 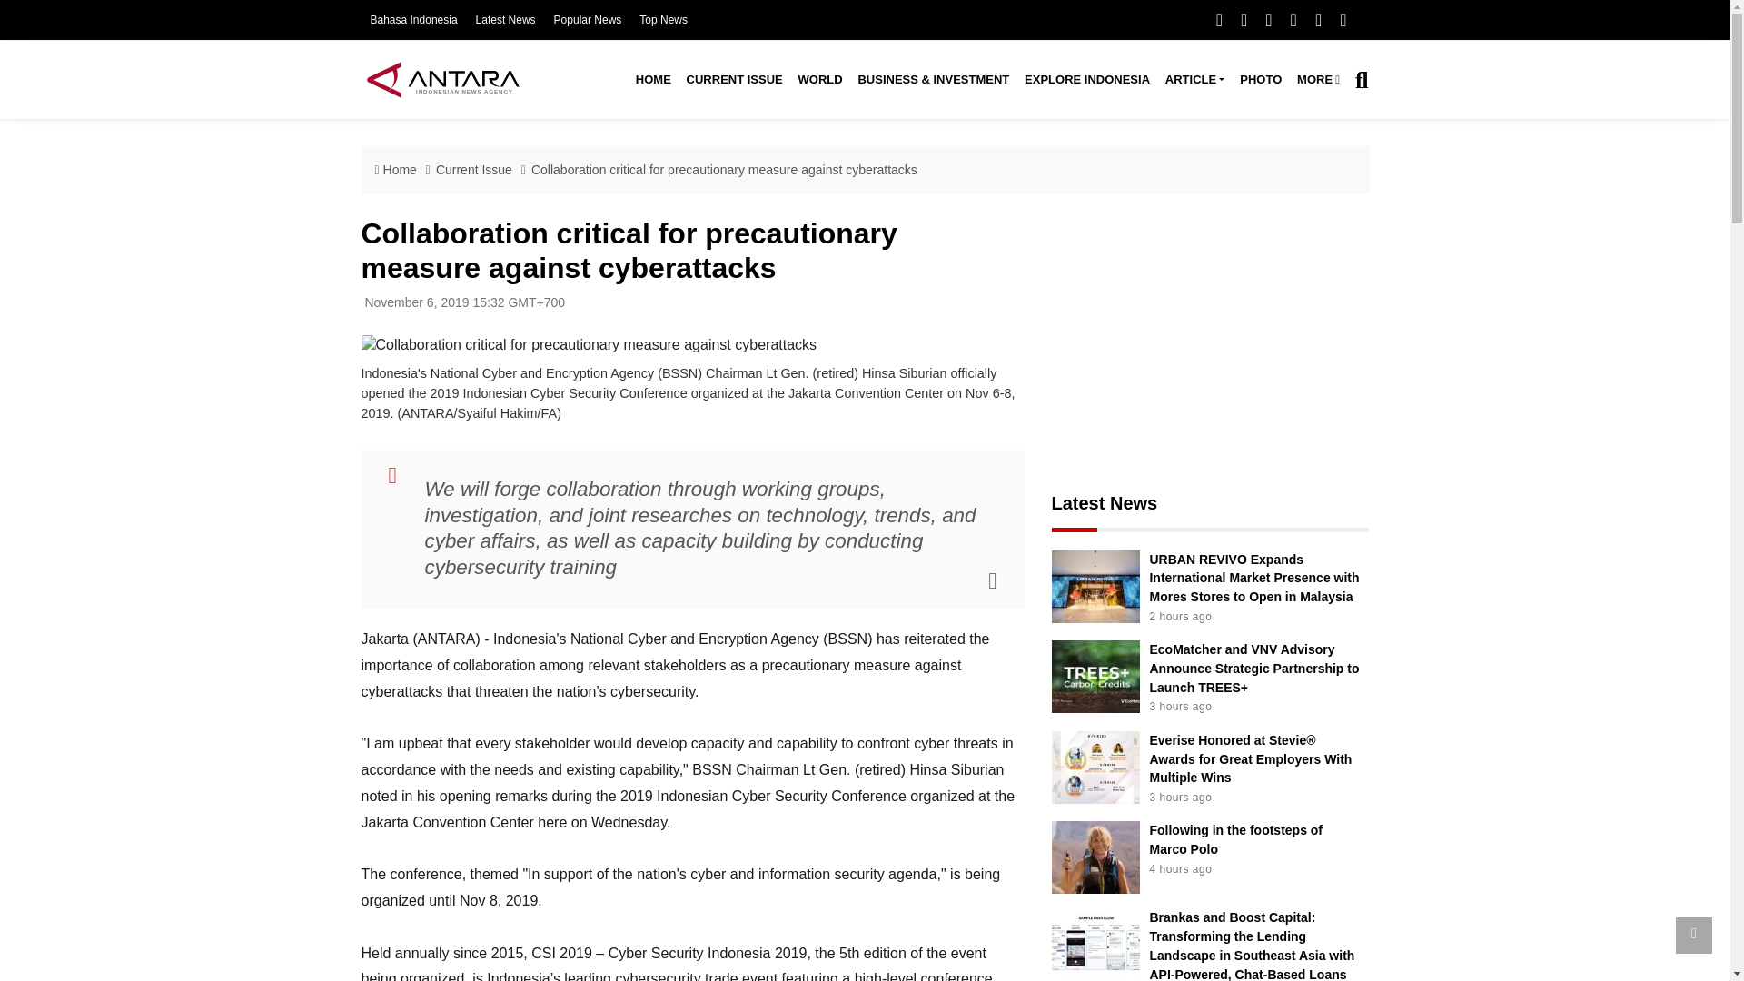 I want to click on Bahasa Indonesia, so click(x=413, y=20).